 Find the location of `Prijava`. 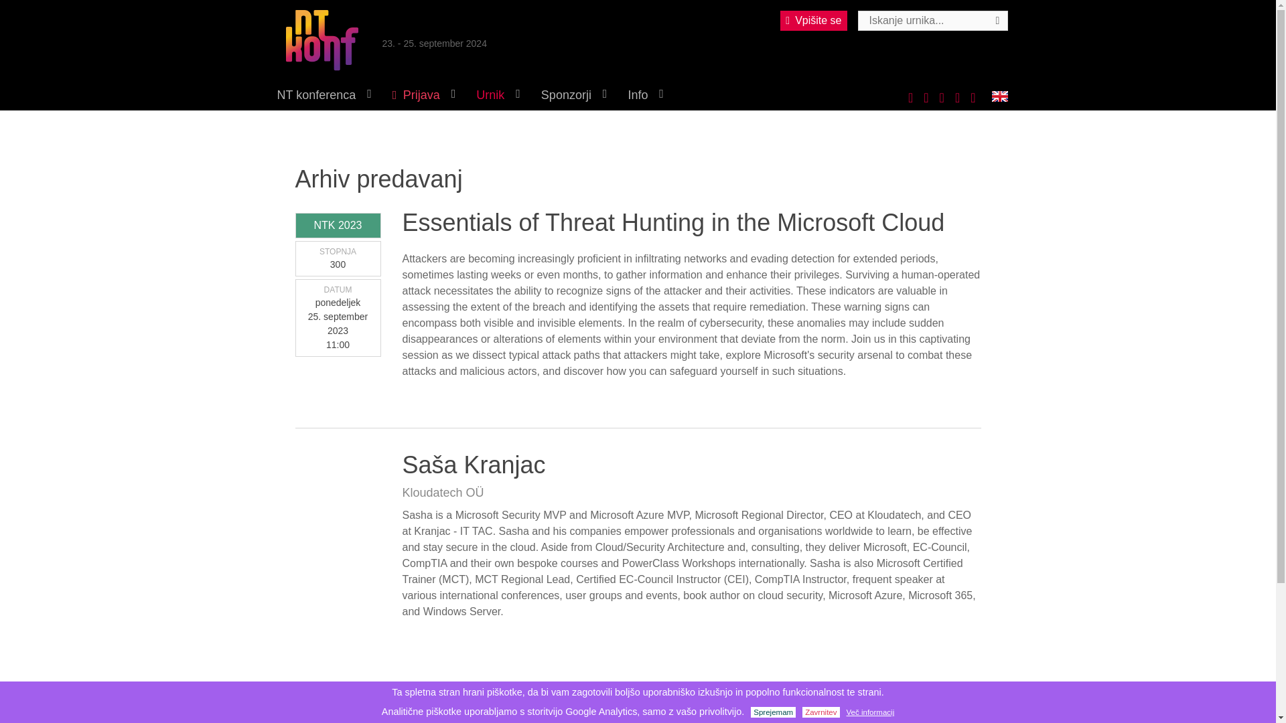

Prijava is located at coordinates (422, 95).